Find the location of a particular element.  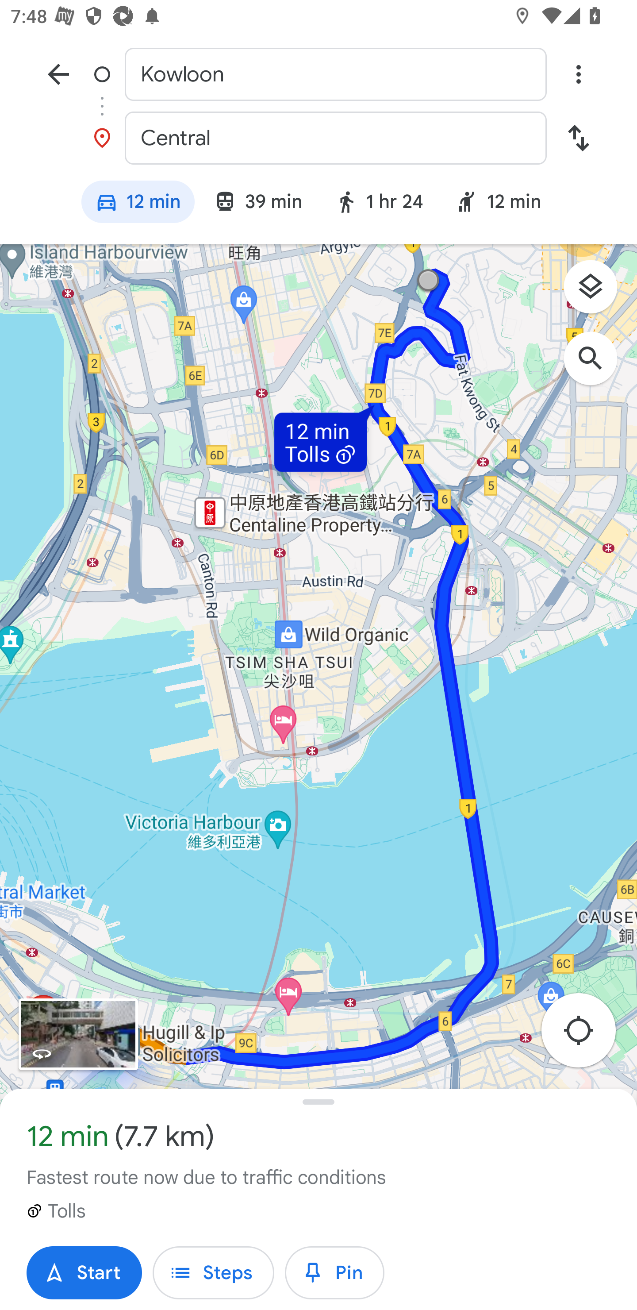

Pin trip Pin Pin trip is located at coordinates (334, 1273).